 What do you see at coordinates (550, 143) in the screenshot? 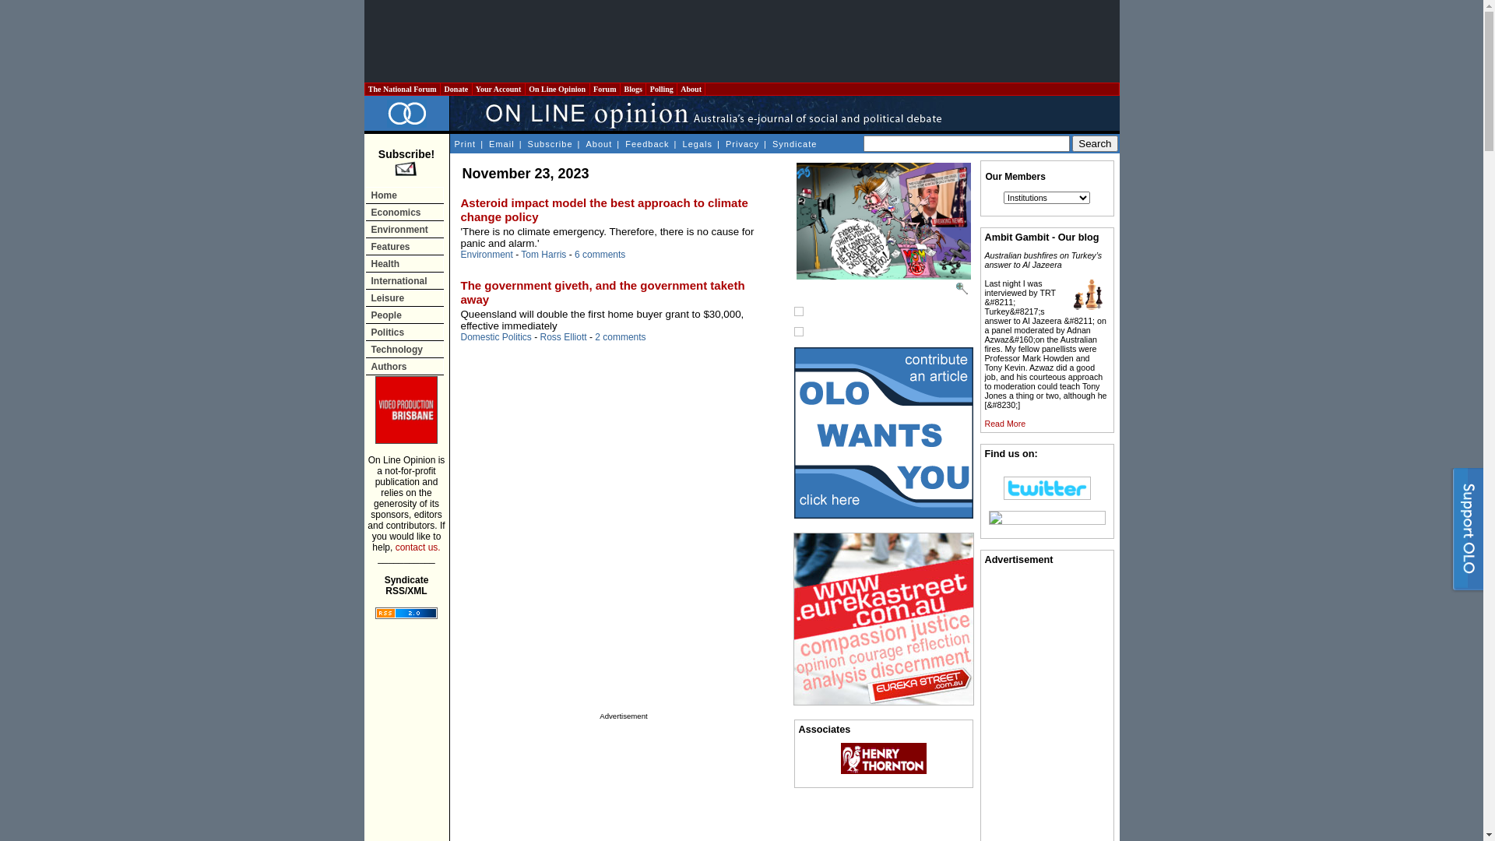
I see `Subscribe` at bounding box center [550, 143].